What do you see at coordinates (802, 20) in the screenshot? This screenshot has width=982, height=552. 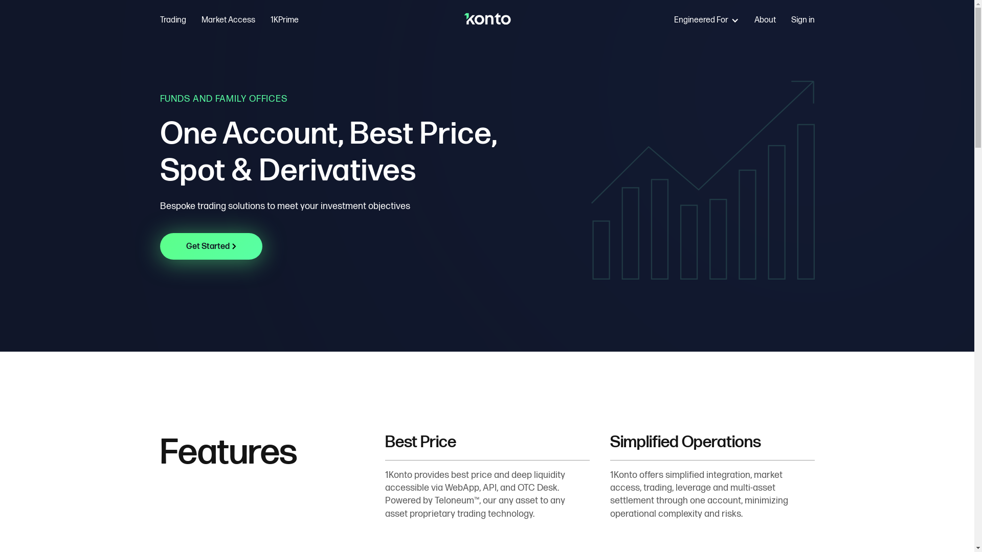 I see `Sign in` at bounding box center [802, 20].